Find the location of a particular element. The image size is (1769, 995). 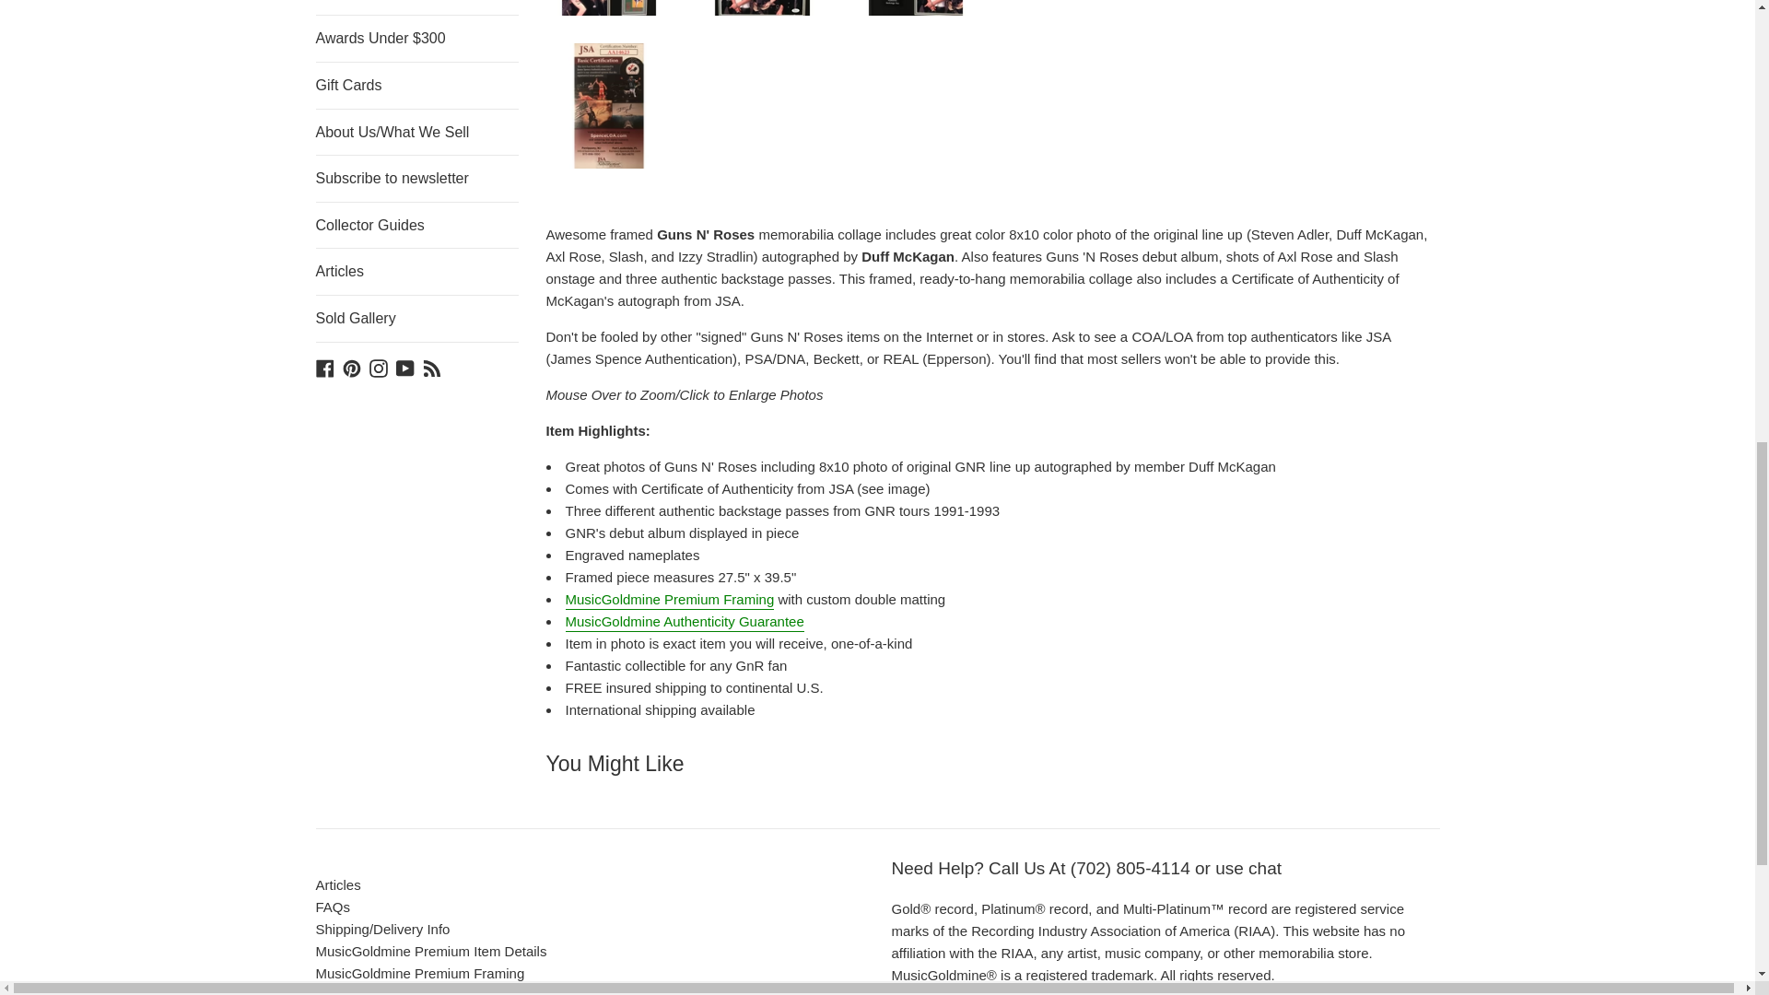

MusicGoldmine.com on Instagram is located at coordinates (378, 367).